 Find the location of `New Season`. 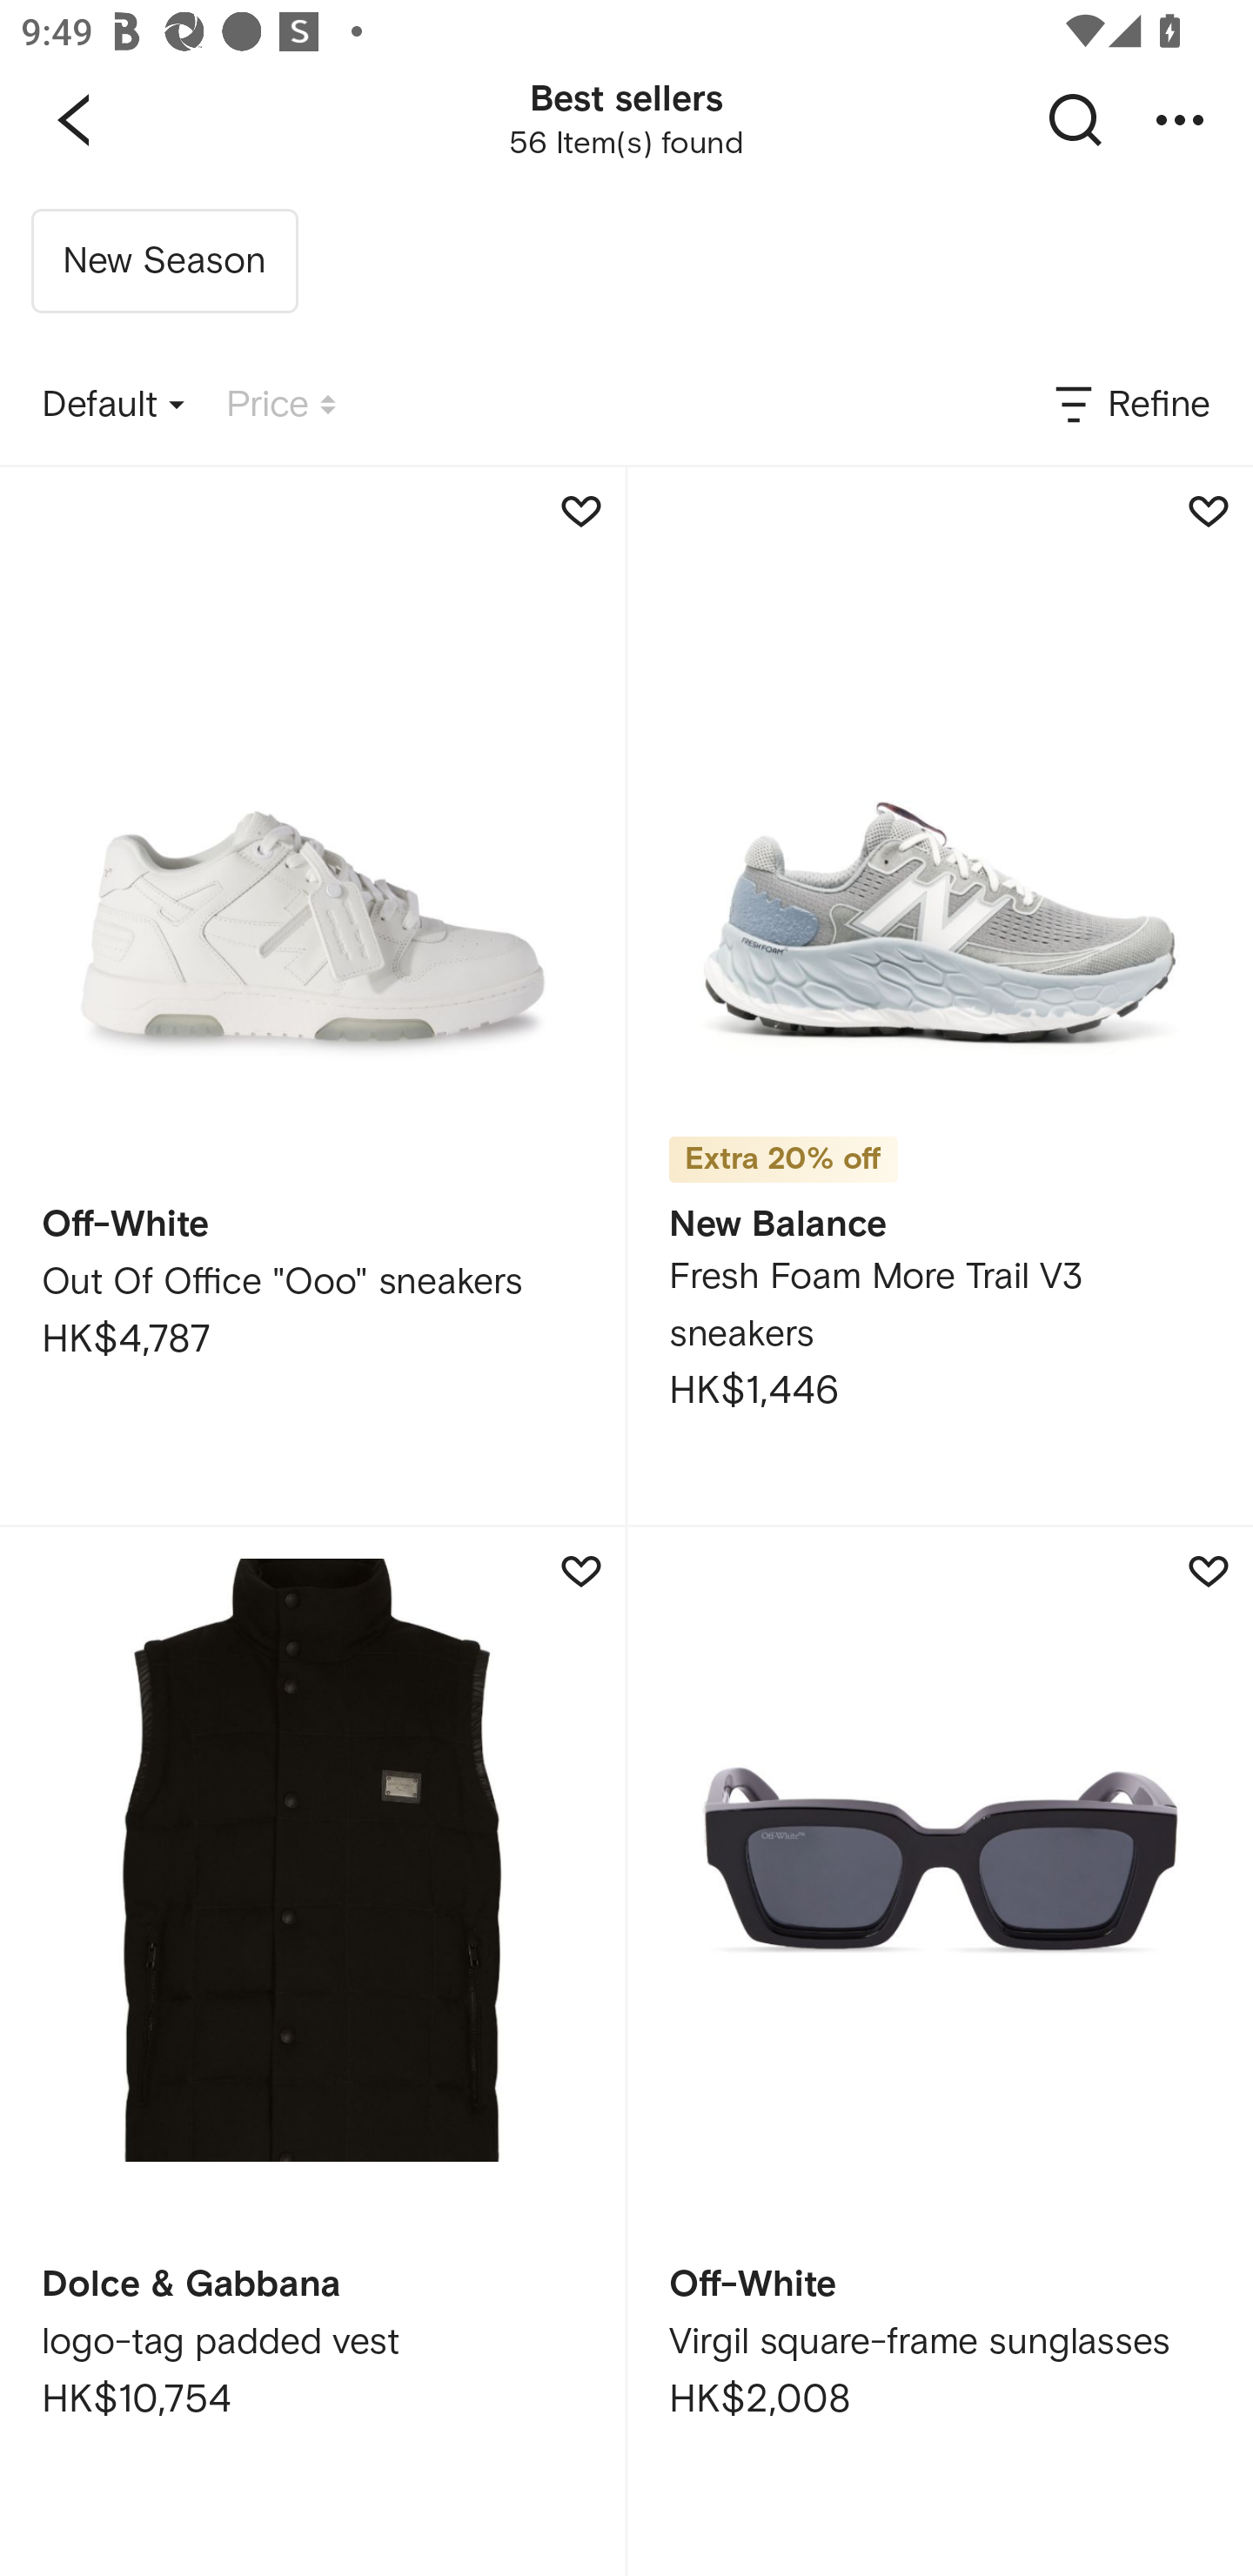

New Season is located at coordinates (164, 261).